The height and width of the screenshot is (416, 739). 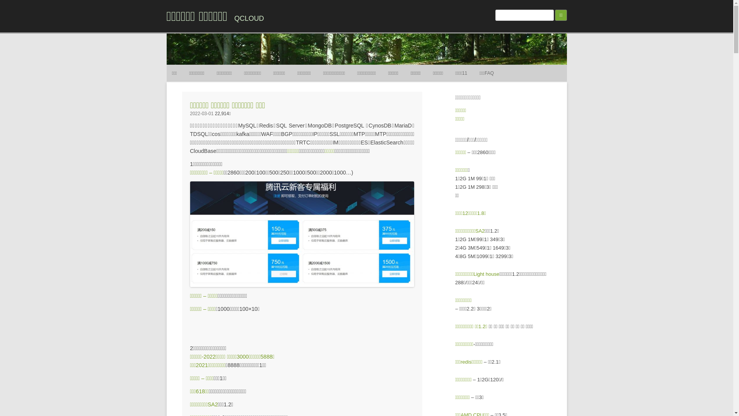 I want to click on Skip to content, so click(x=384, y=67).